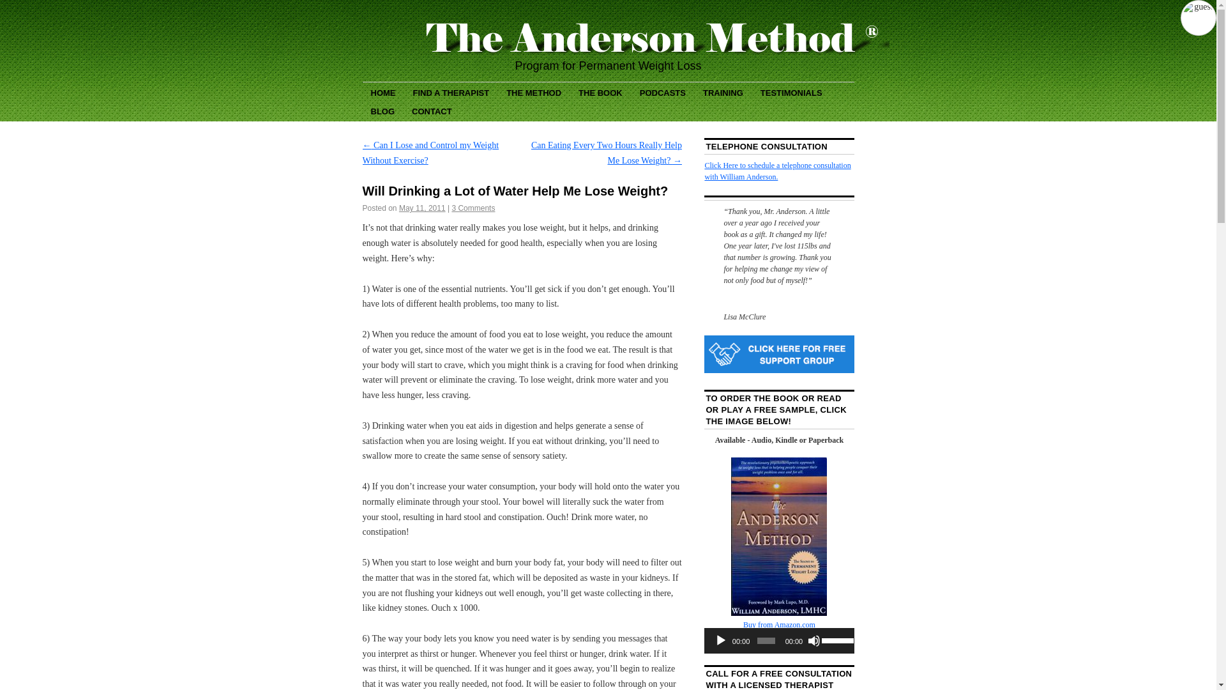 The width and height of the screenshot is (1226, 690). What do you see at coordinates (662, 92) in the screenshot?
I see `PODCASTS` at bounding box center [662, 92].